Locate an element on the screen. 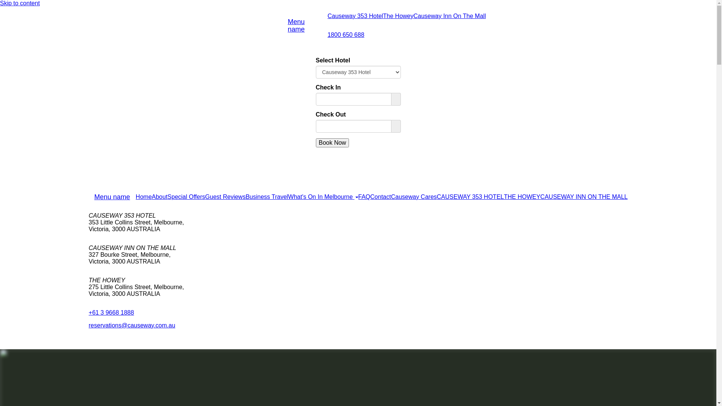  Home is located at coordinates (144, 197).